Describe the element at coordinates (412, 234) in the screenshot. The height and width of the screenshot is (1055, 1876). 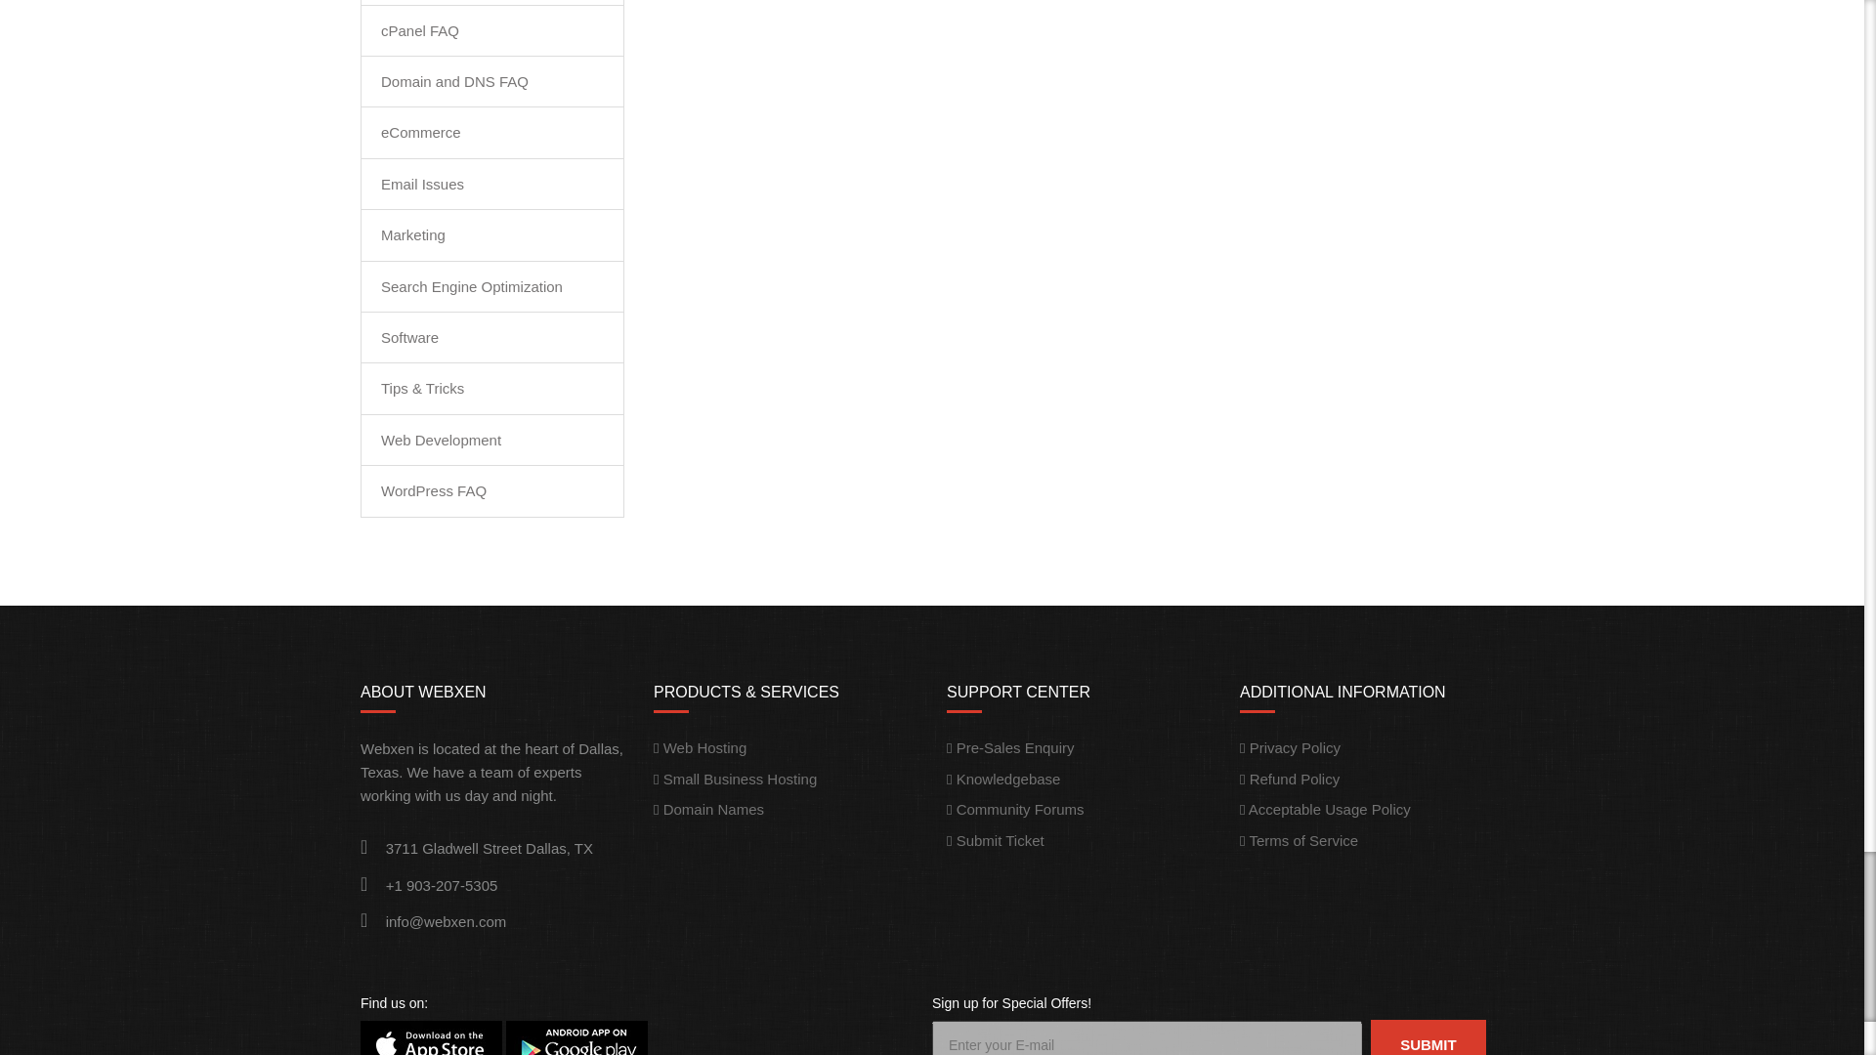
I see `Marketing` at that location.